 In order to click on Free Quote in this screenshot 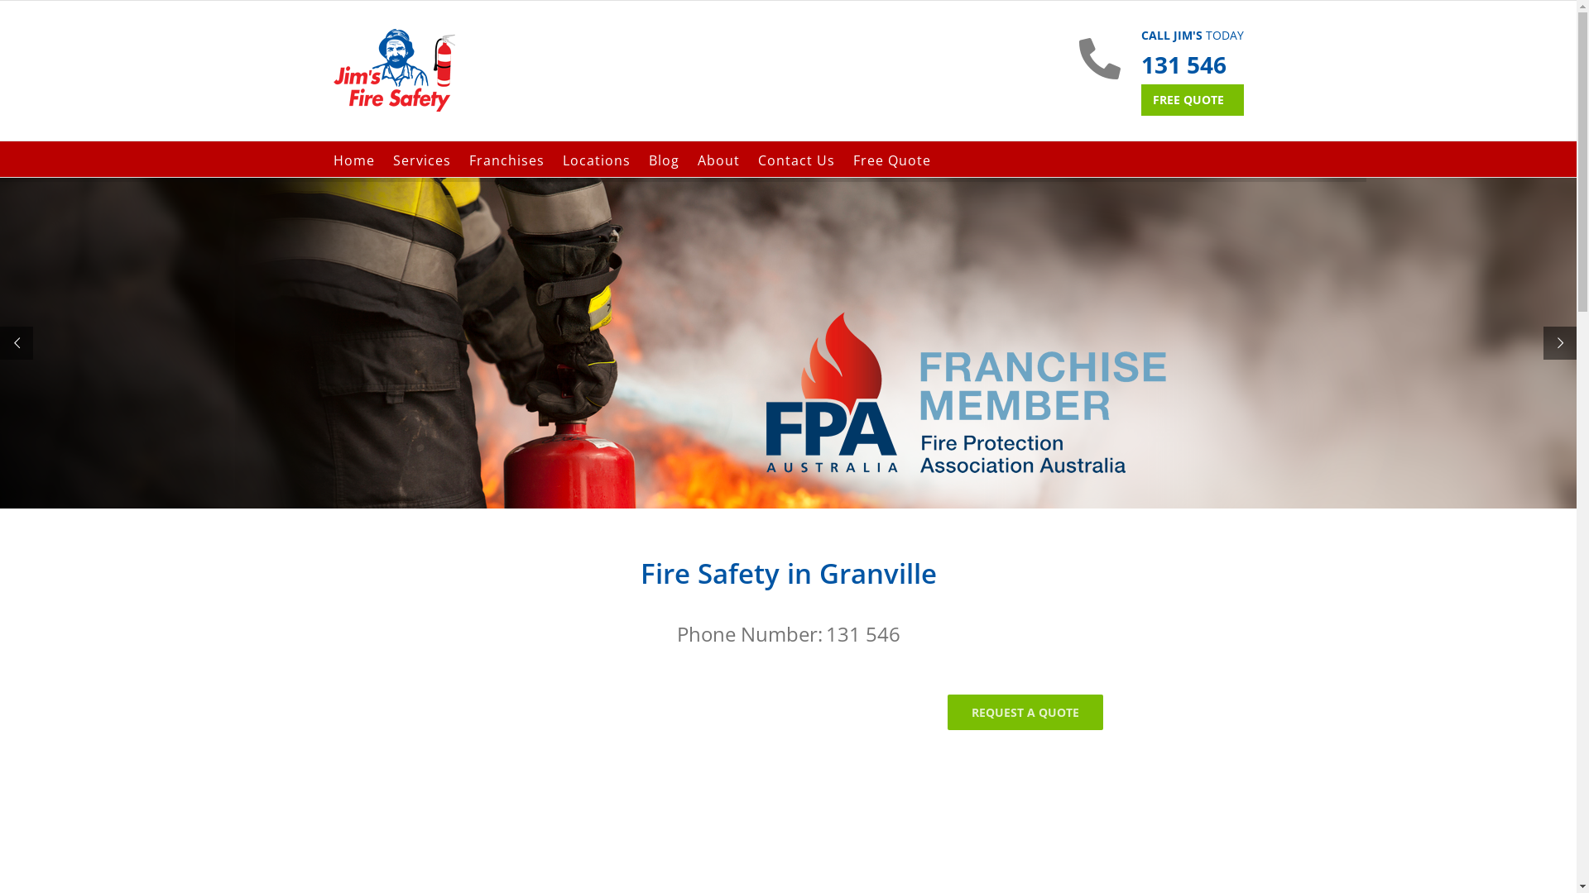, I will do `click(891, 159)`.